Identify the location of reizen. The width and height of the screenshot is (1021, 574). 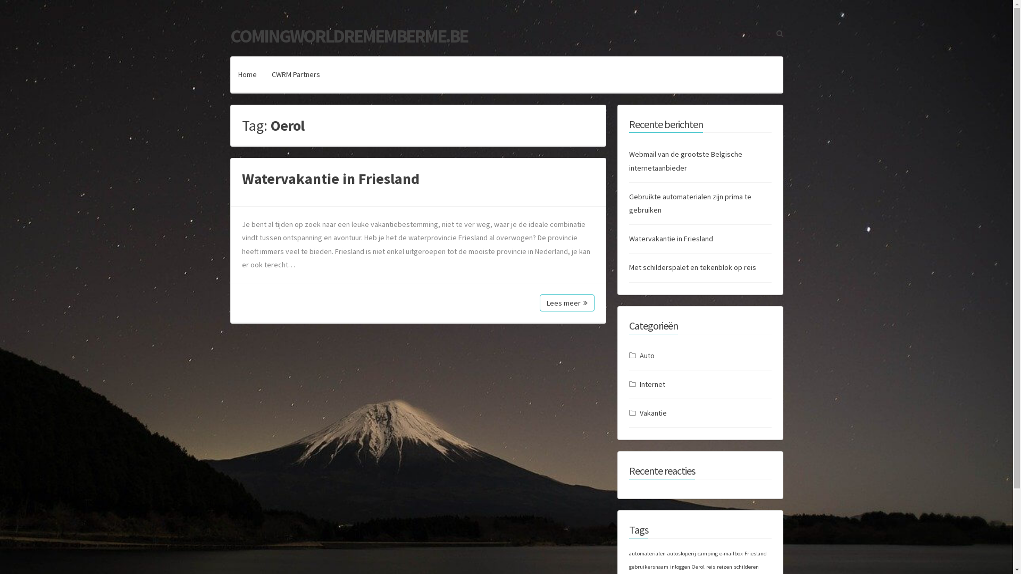
(724, 567).